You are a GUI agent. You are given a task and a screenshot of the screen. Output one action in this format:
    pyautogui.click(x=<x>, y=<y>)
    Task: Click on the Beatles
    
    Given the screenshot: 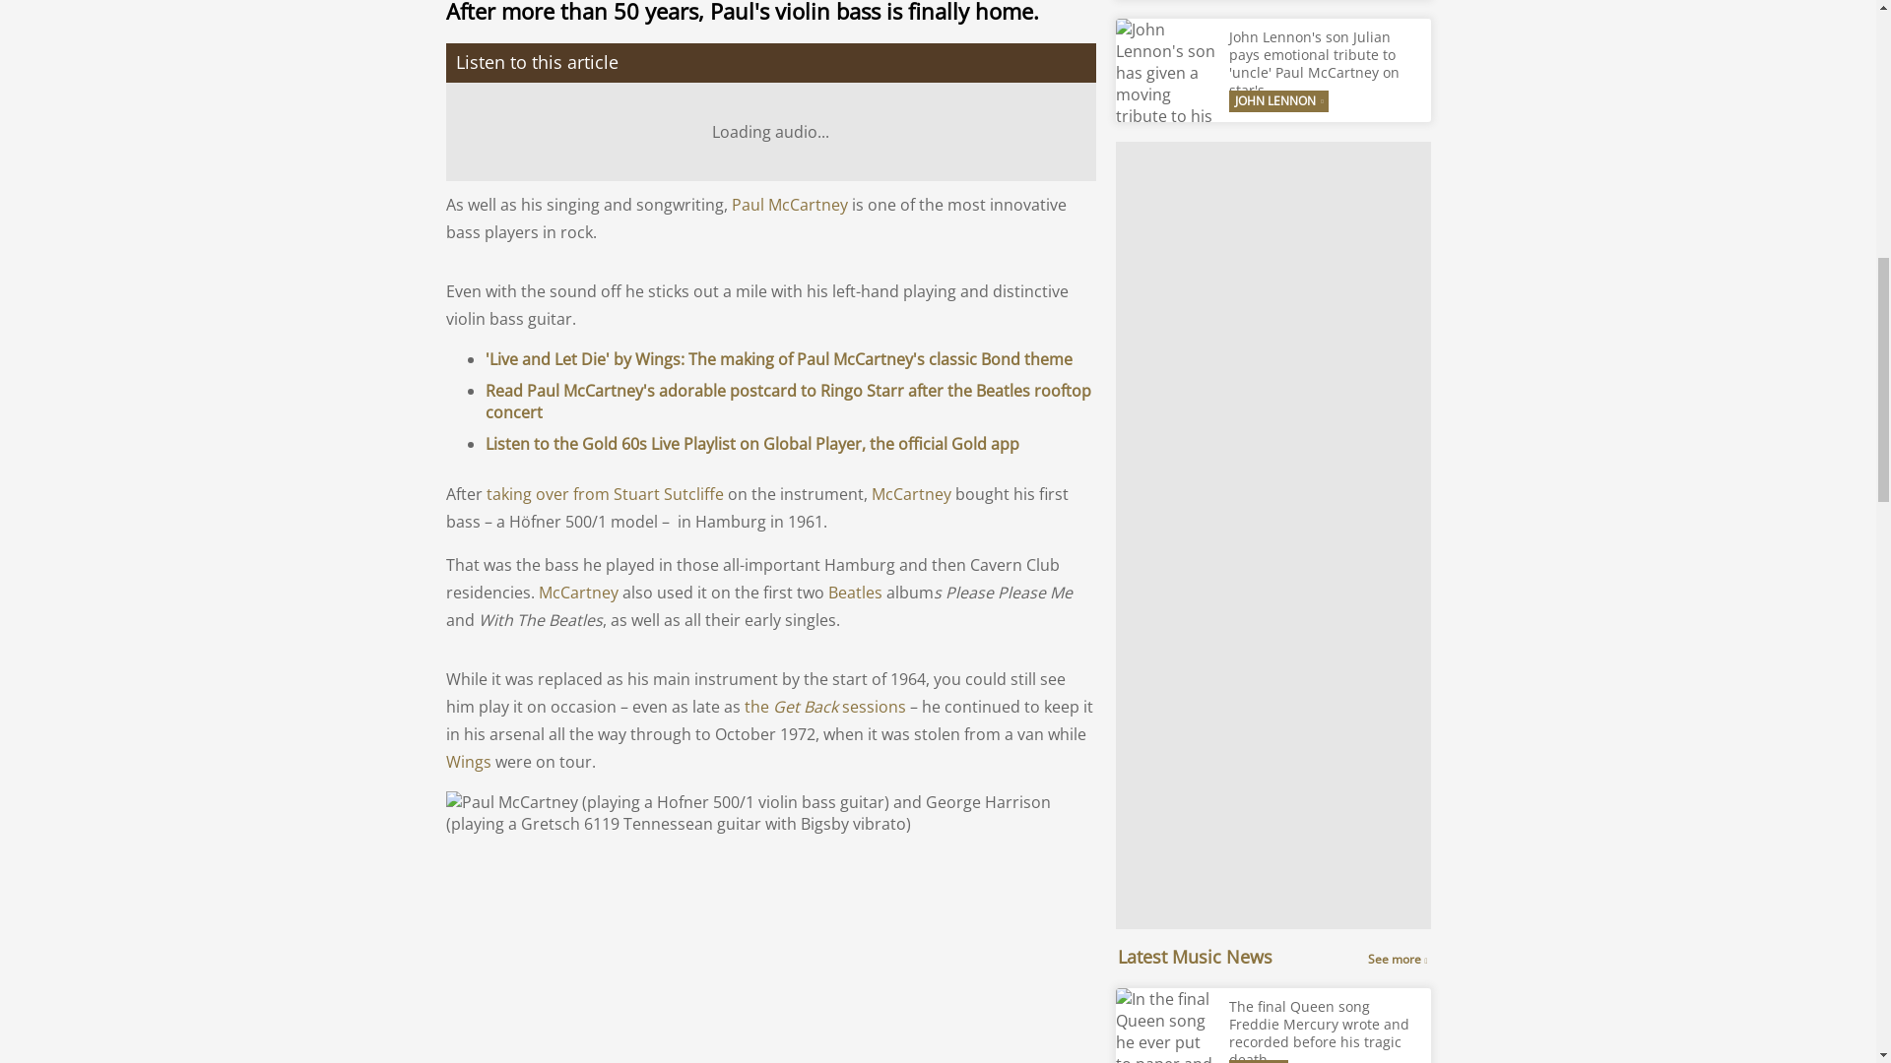 What is the action you would take?
    pyautogui.click(x=854, y=593)
    